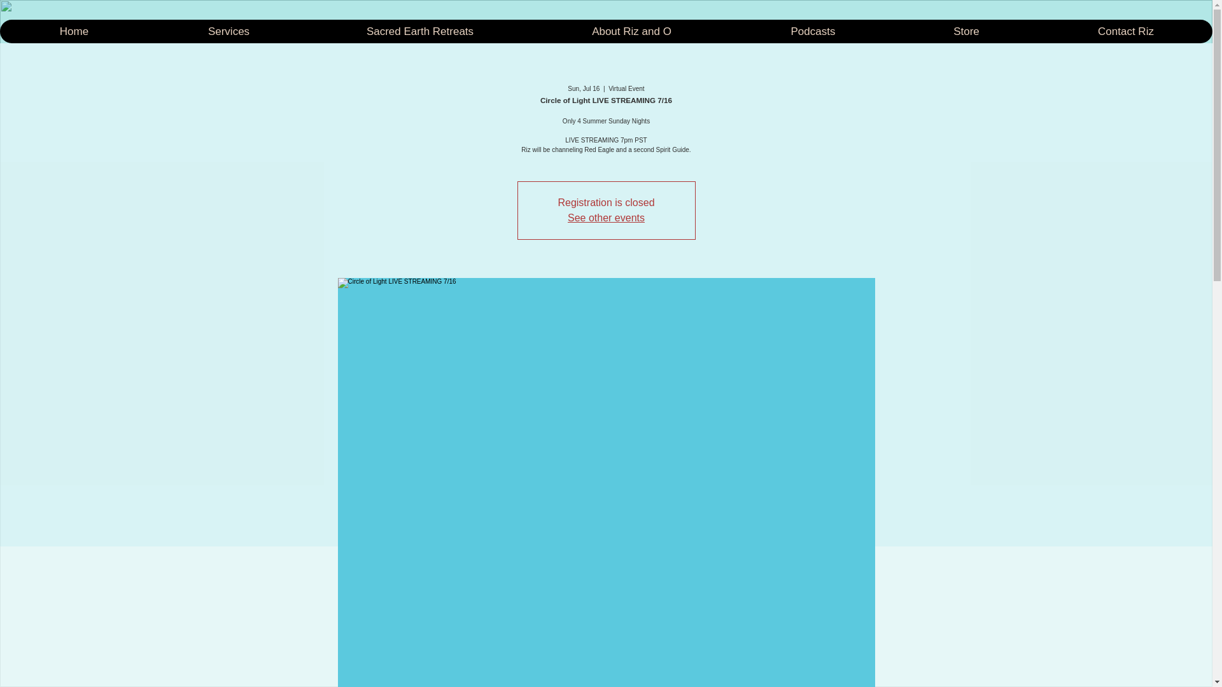  Describe the element at coordinates (812, 32) in the screenshot. I see `Podcasts` at that location.